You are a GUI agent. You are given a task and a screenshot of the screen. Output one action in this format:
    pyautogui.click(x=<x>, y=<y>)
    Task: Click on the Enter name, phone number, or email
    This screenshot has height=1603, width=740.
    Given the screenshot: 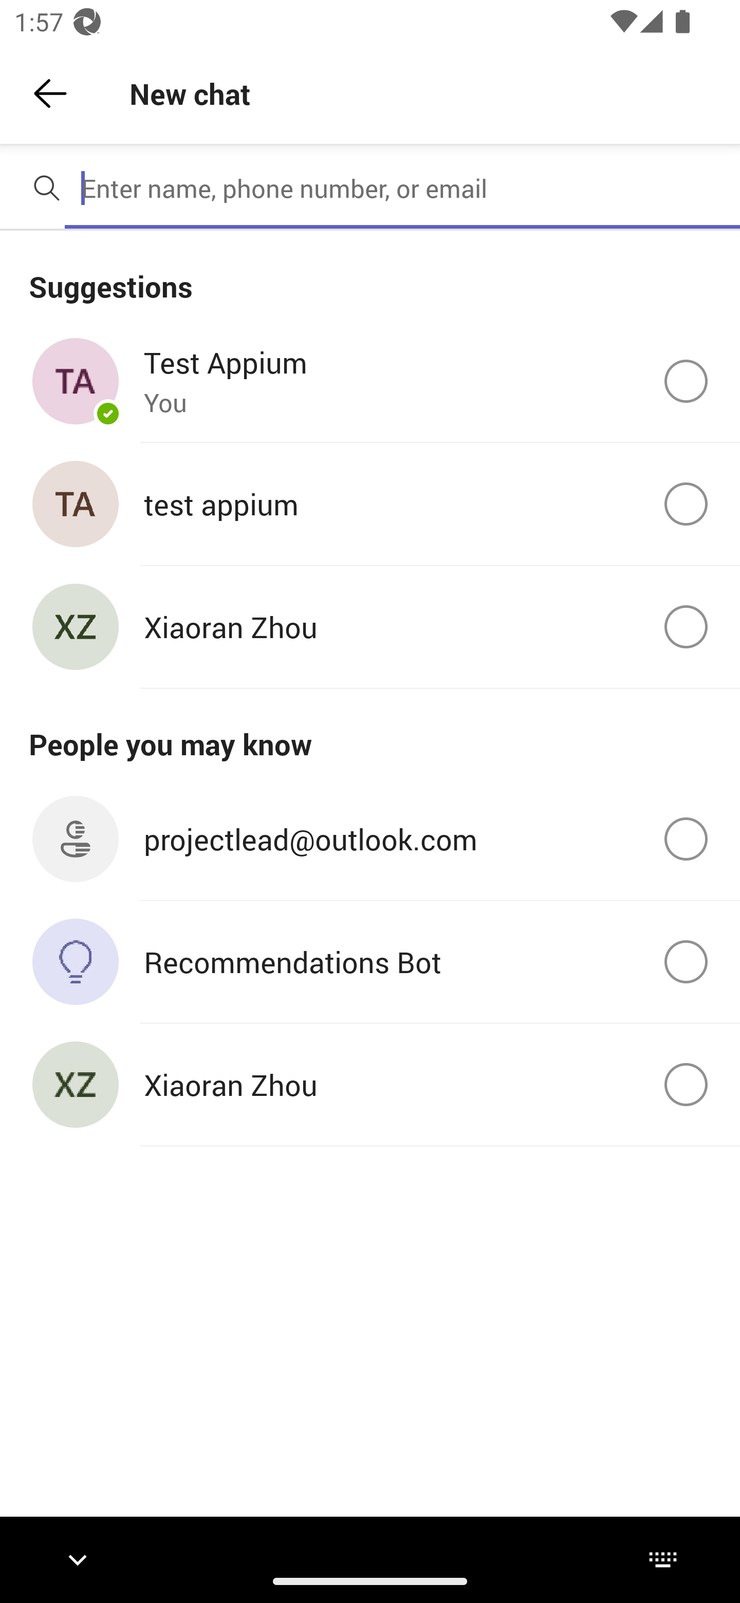 What is the action you would take?
    pyautogui.click(x=402, y=188)
    